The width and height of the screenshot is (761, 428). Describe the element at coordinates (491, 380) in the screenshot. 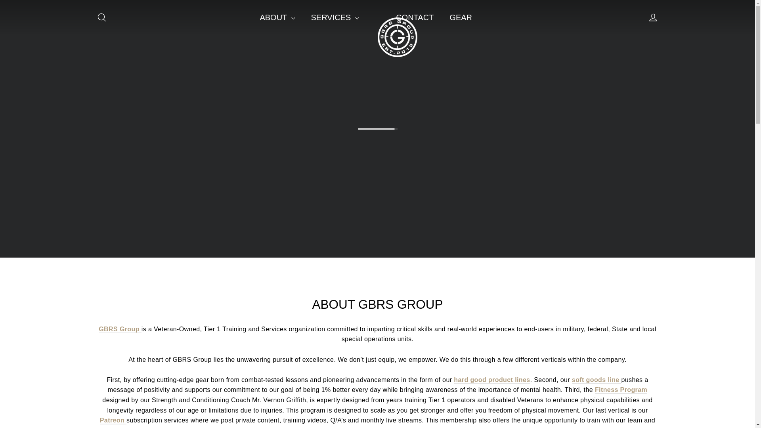

I see `GBRS Group Gear Hard Goods` at that location.